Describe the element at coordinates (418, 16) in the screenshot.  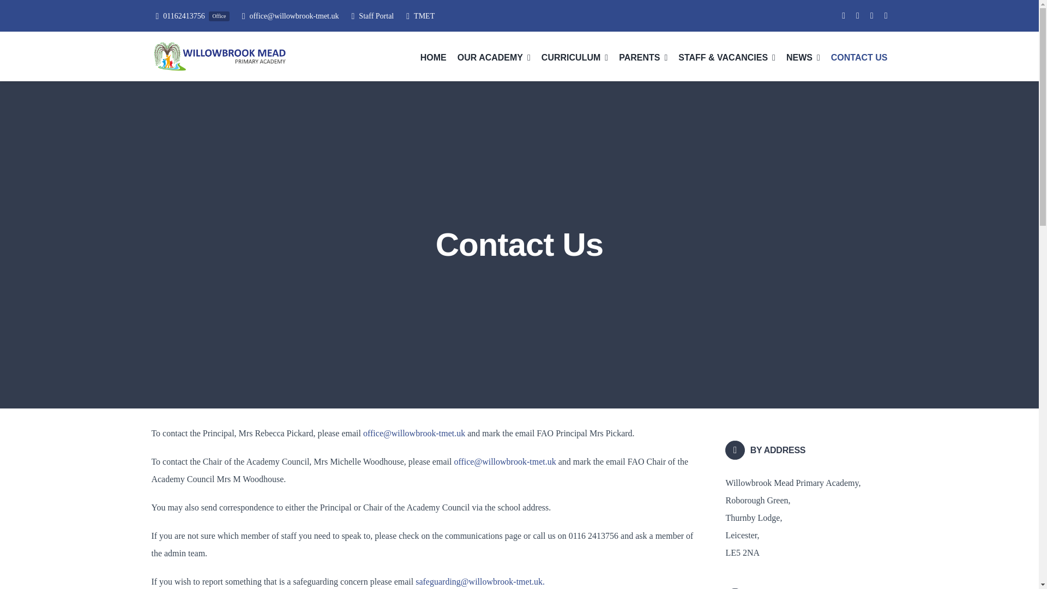
I see `TMET` at that location.